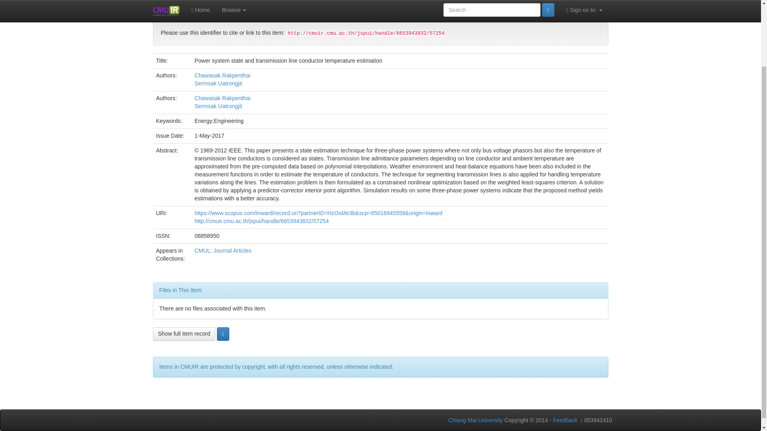 This screenshot has width=767, height=431. I want to click on Chawasak Rakpenthai, so click(223, 75).